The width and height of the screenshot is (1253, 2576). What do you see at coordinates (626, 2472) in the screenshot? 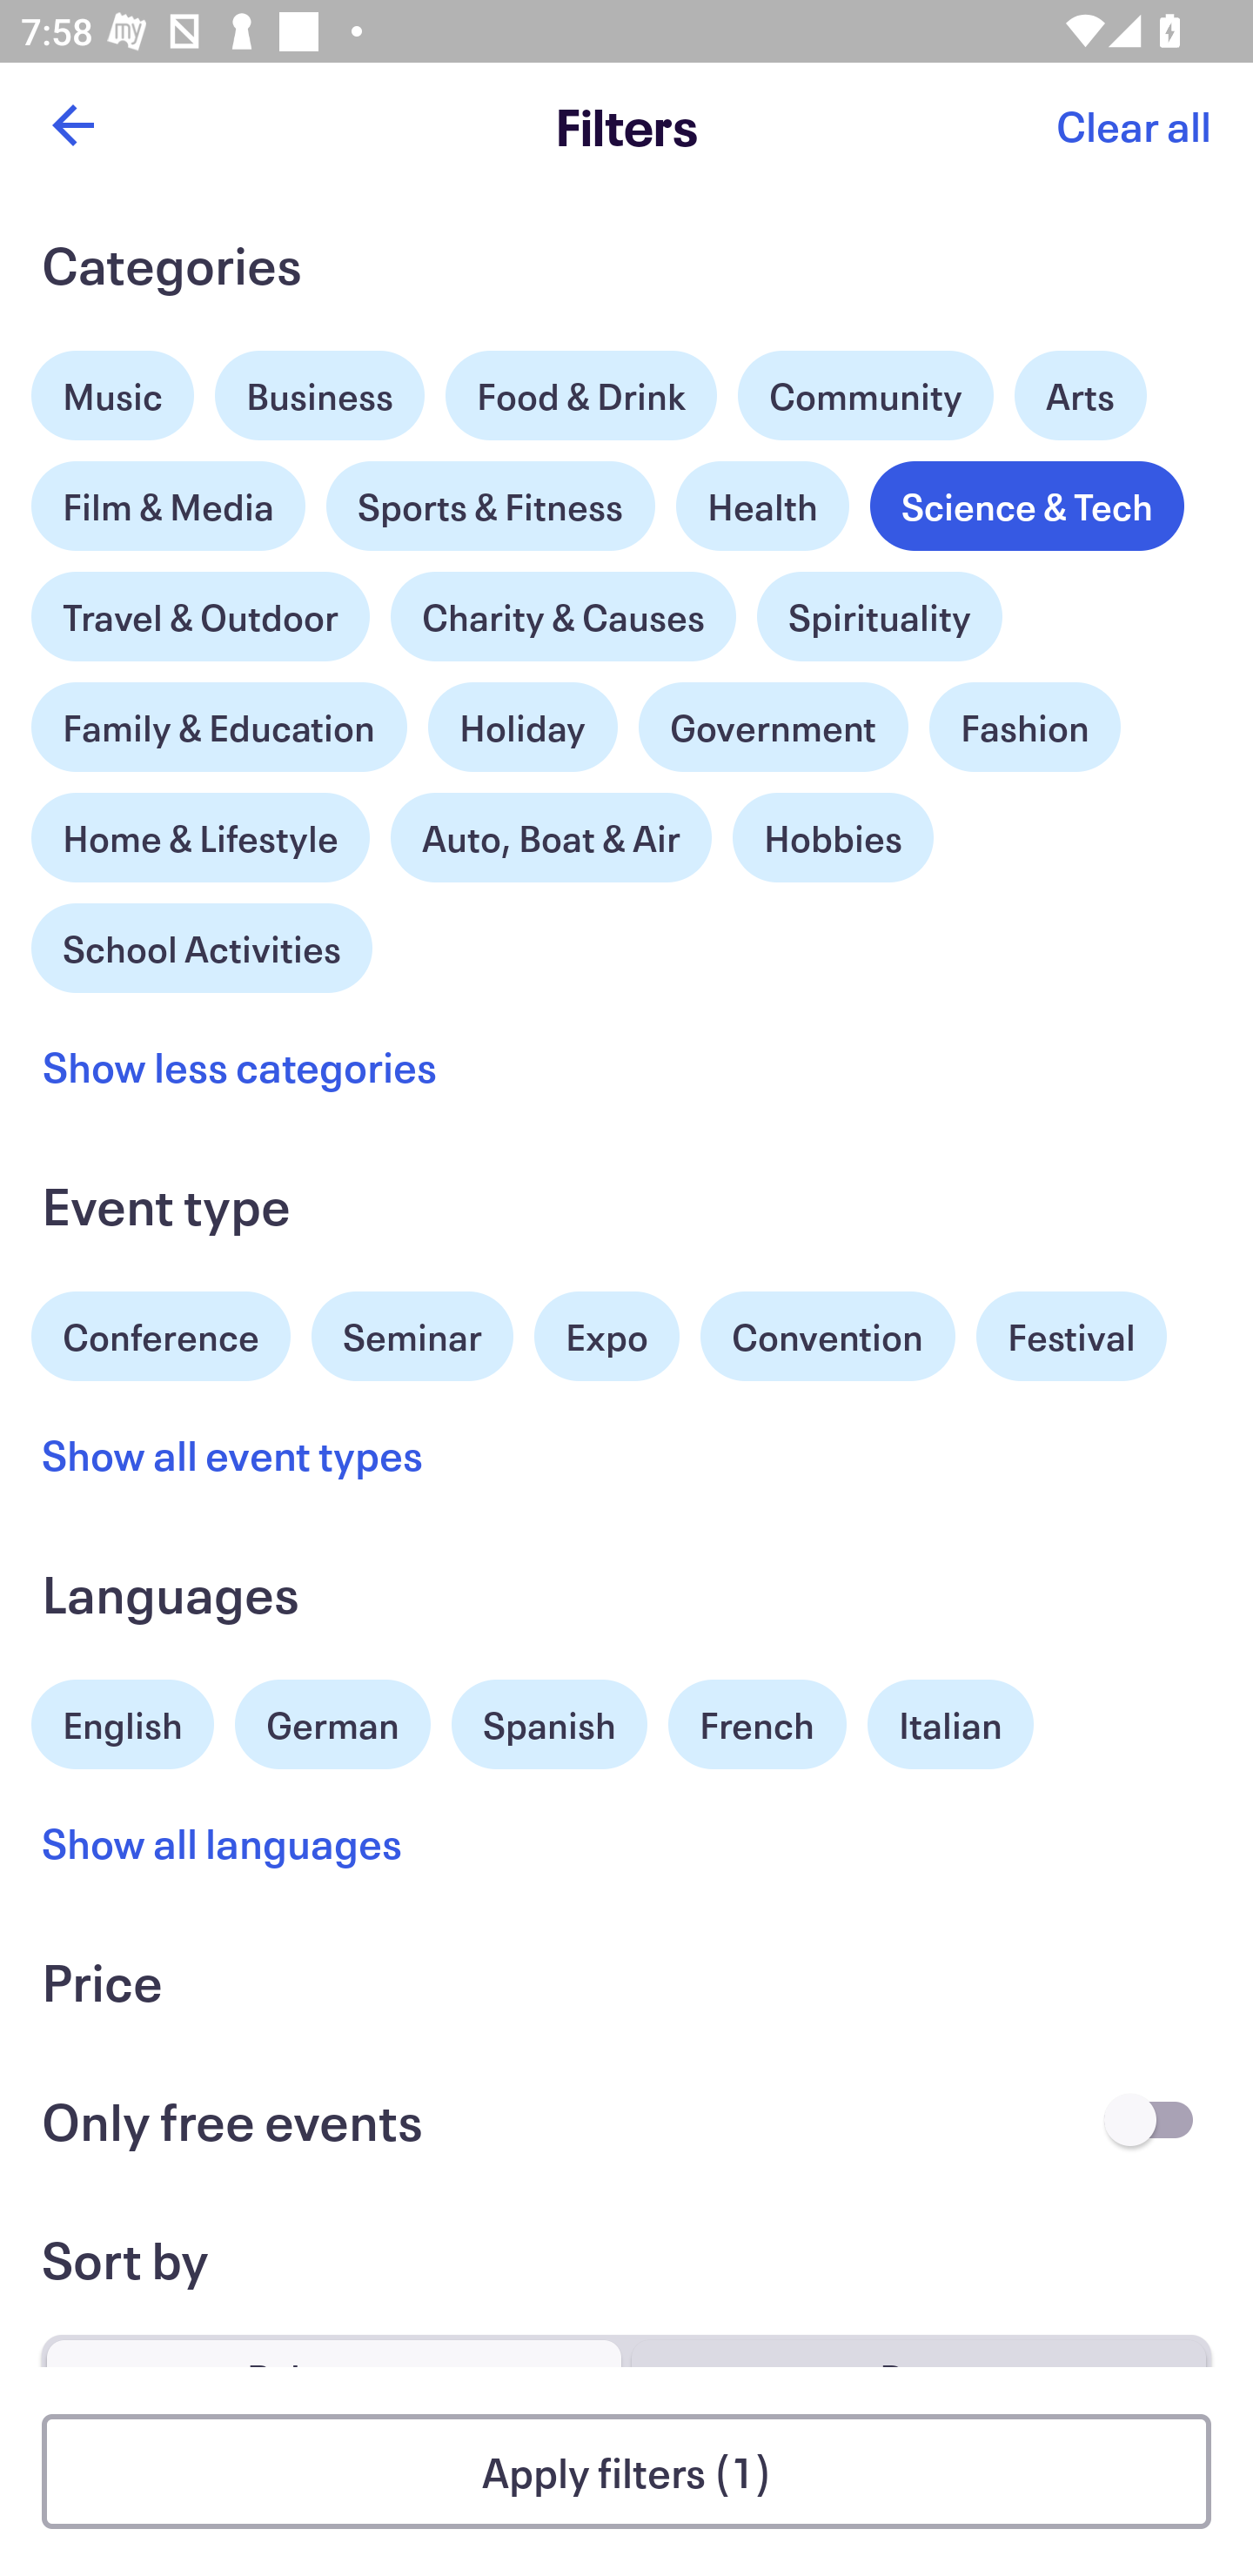
I see `Apply filters (1)` at bounding box center [626, 2472].